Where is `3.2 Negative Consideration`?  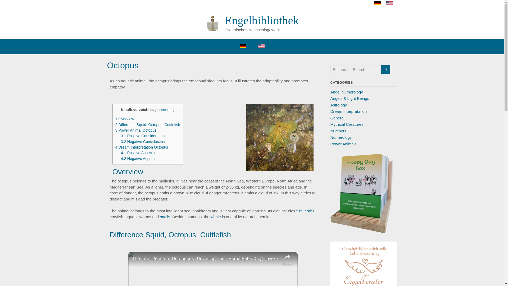 3.2 Negative Consideration is located at coordinates (143, 142).